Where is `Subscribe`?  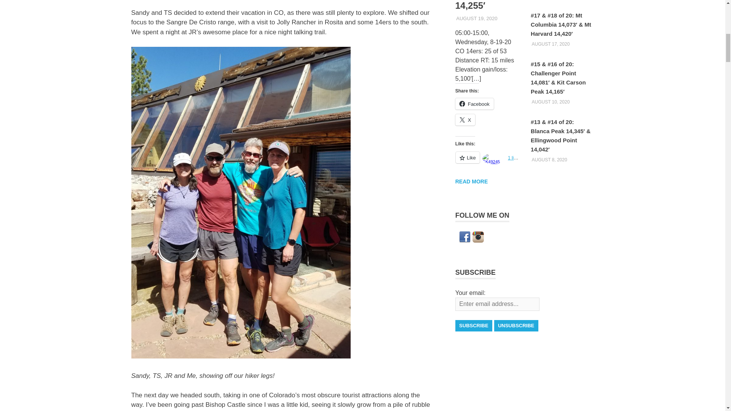
Subscribe is located at coordinates (474, 326).